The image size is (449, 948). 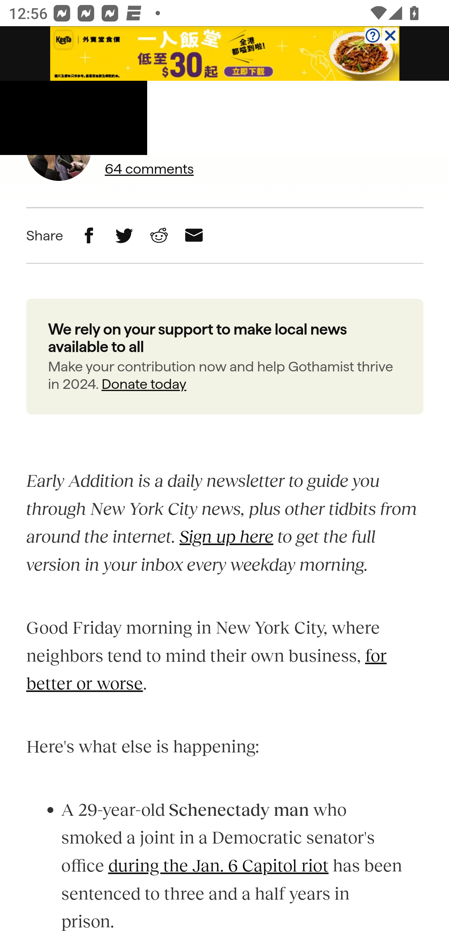 I want to click on during the Jan. 6 Capitol riot, so click(x=218, y=866).